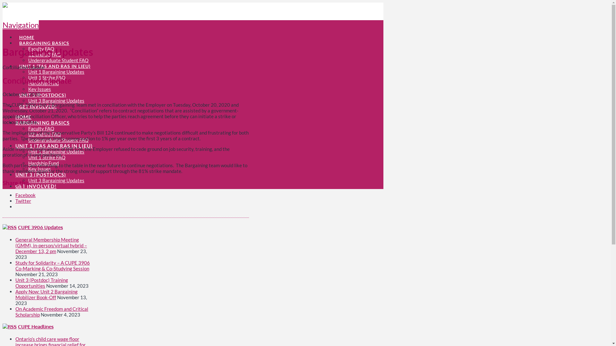  Describe the element at coordinates (42, 91) in the screenshot. I see `UNIT 3 (POSTDOCS)` at that location.